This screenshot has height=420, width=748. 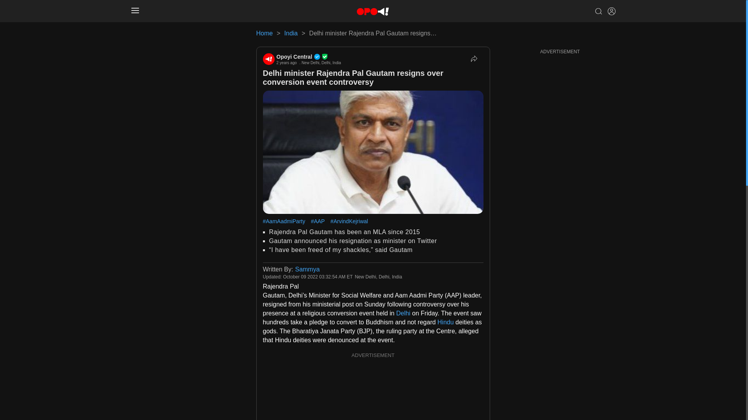 I want to click on  Opoyi Central, so click(x=268, y=59).